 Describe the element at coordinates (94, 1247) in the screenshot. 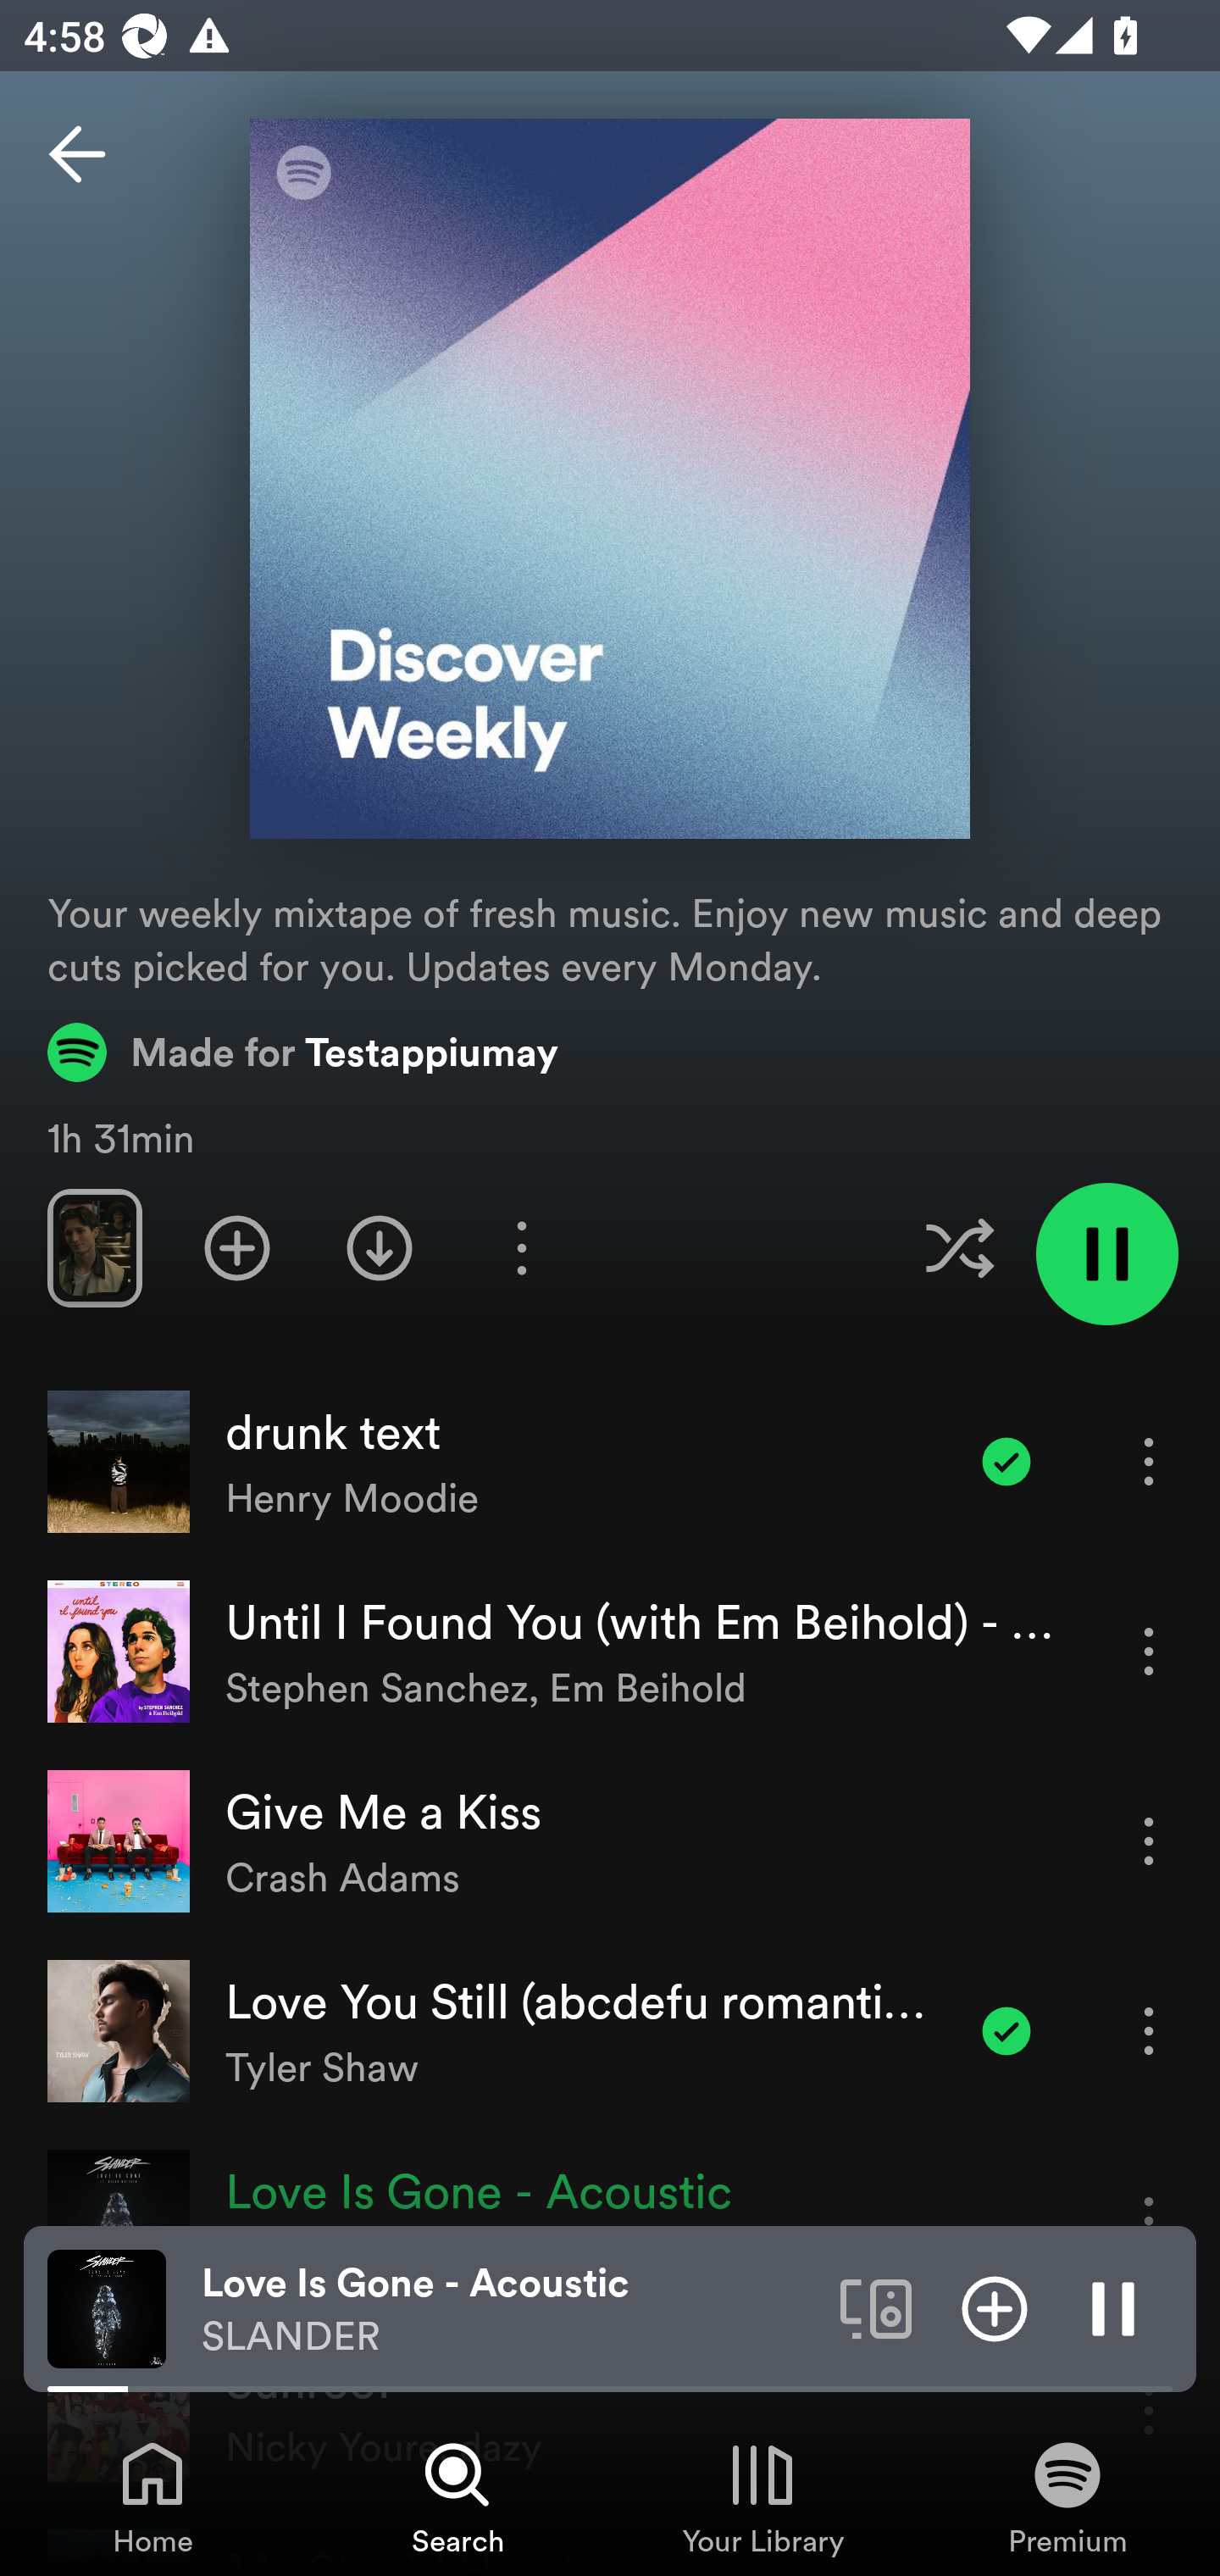

I see `Swipe through previews of tracks in this playlist.` at that location.